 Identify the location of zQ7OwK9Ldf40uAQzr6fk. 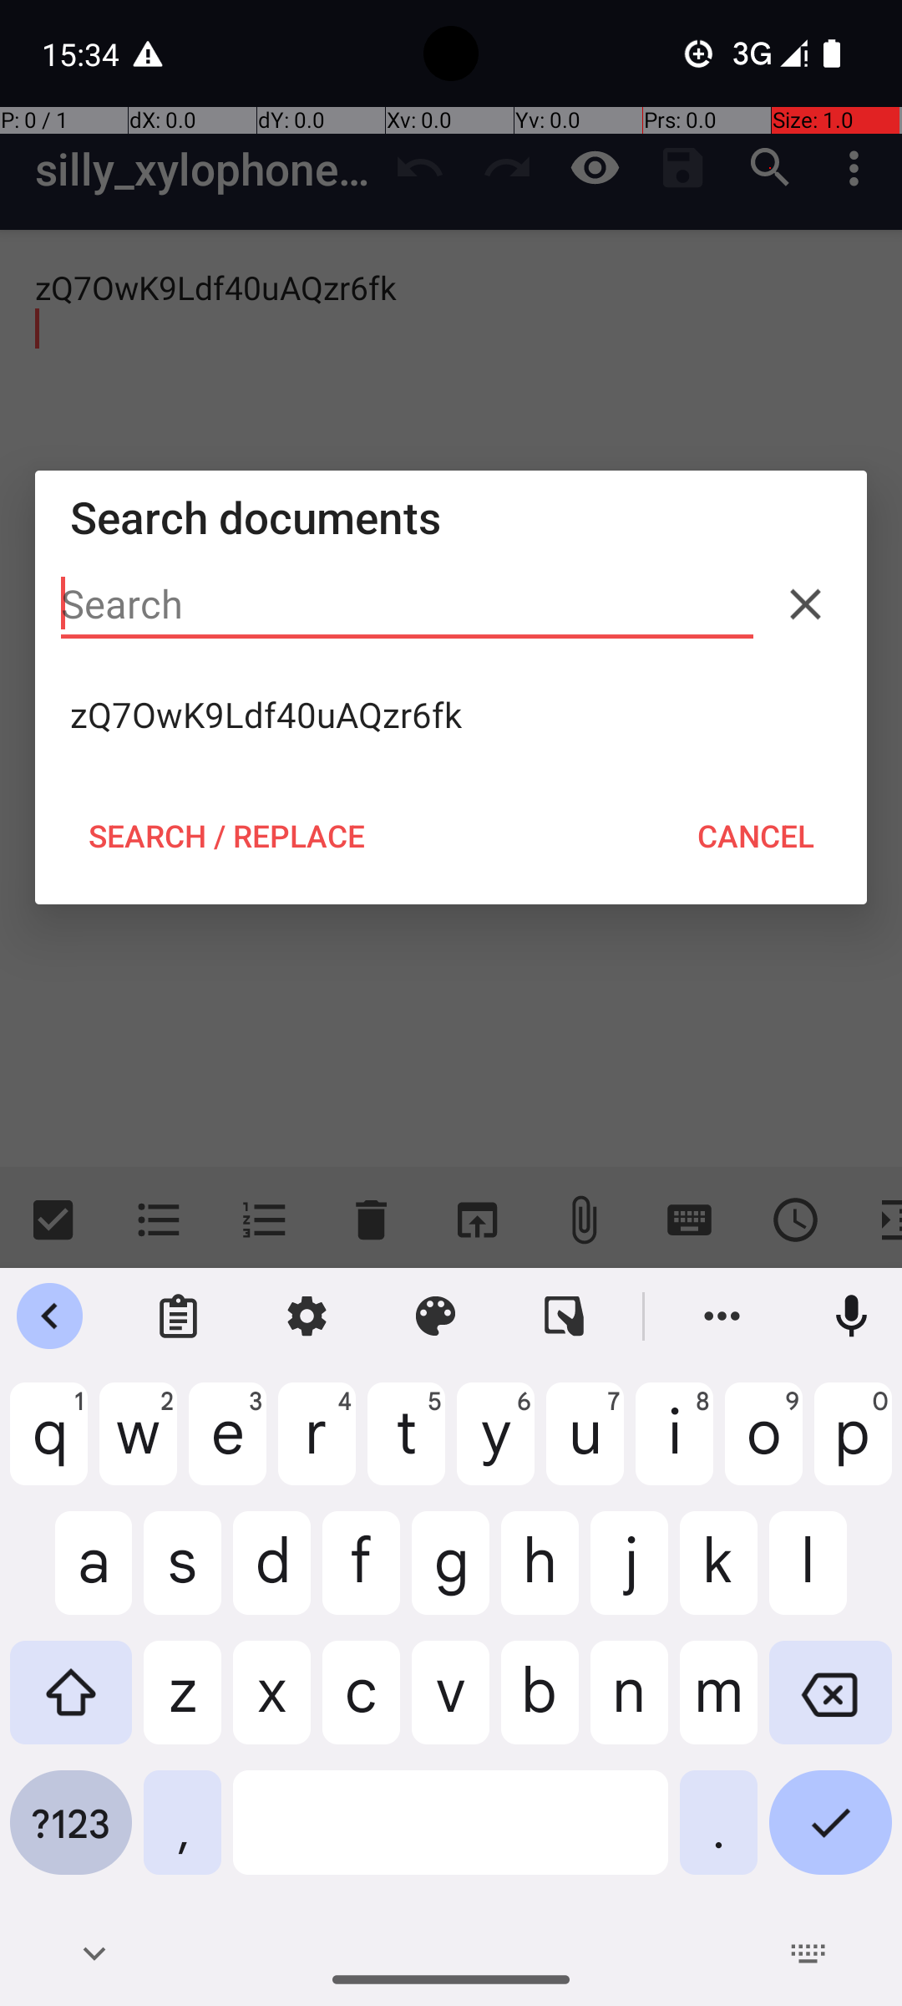
(451, 715).